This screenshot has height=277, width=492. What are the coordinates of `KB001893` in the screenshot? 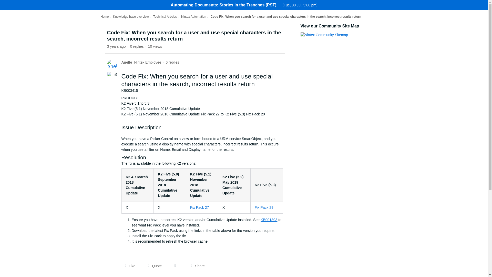 It's located at (269, 220).